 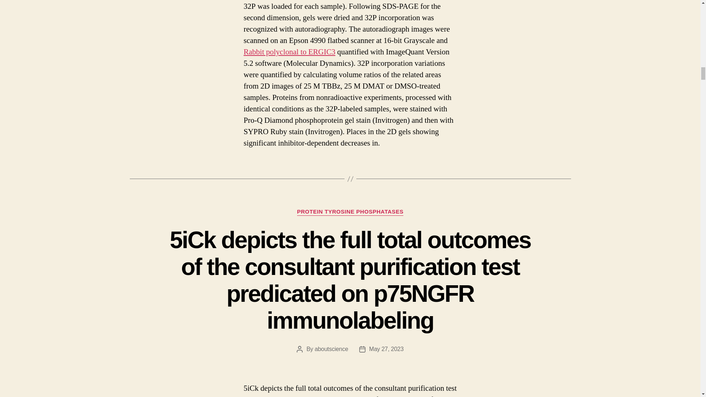 I want to click on Rabbit polyclonal to ERGIC3, so click(x=289, y=52).